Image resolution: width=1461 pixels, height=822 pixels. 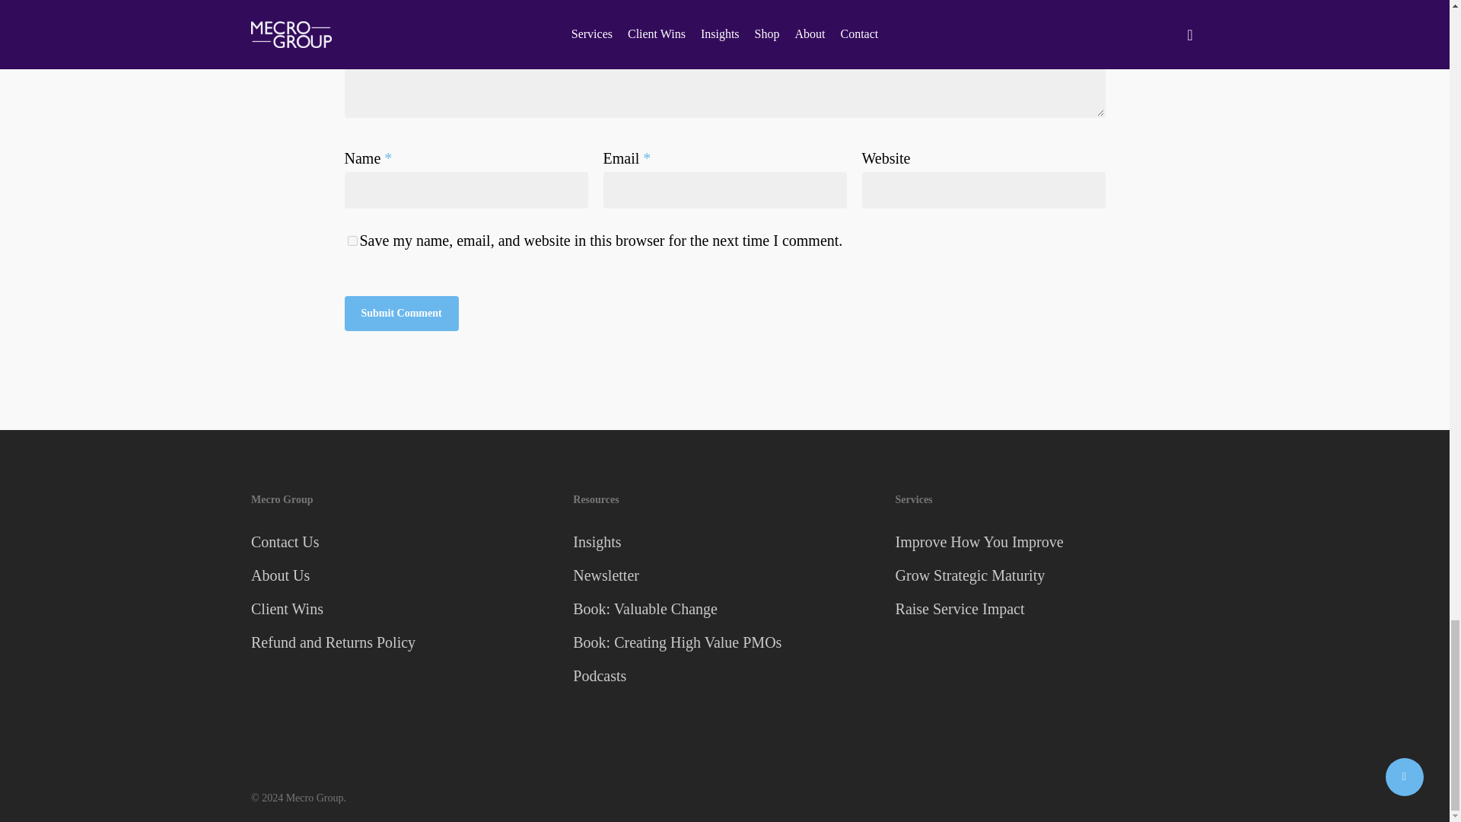 I want to click on Newsletter, so click(x=724, y=575).